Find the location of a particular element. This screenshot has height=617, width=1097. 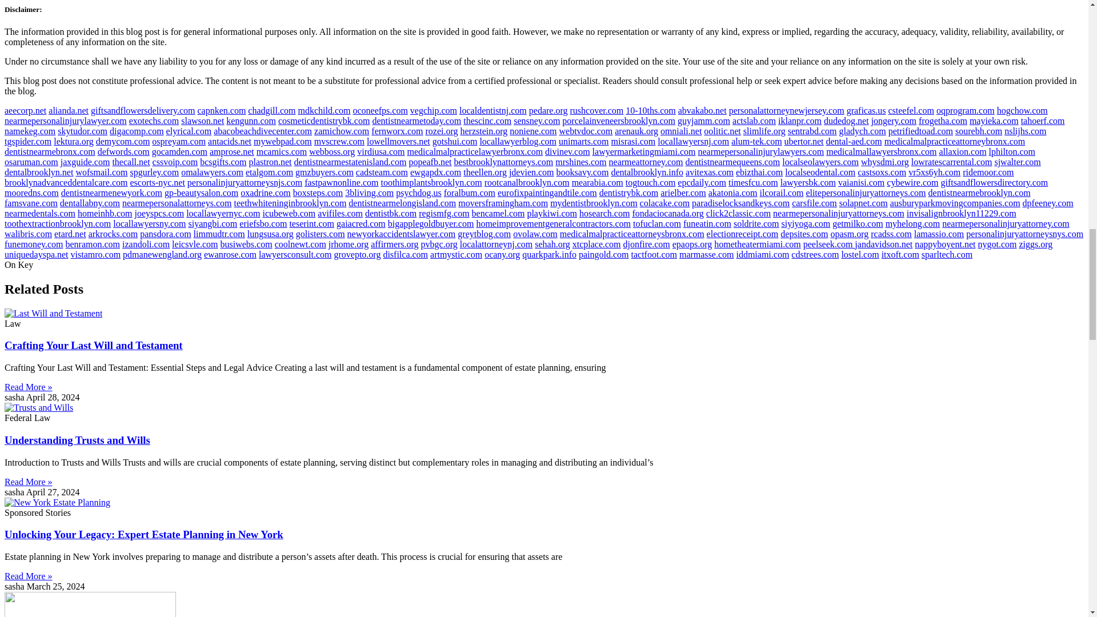

capnken.com is located at coordinates (222, 110).